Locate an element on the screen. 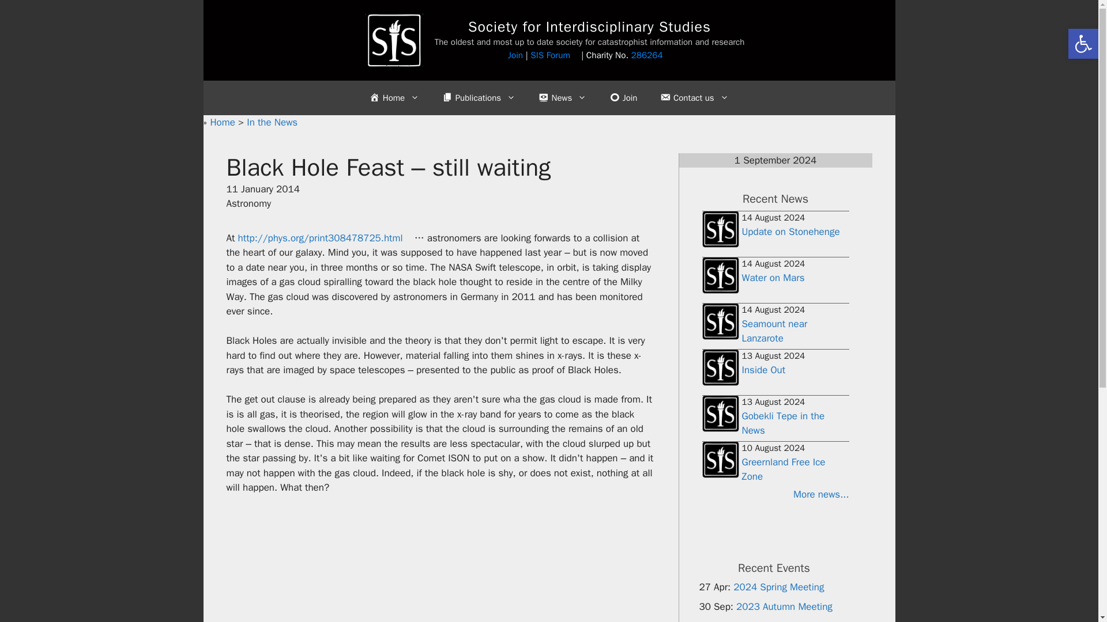 This screenshot has width=1107, height=622. Contact us is located at coordinates (694, 98).